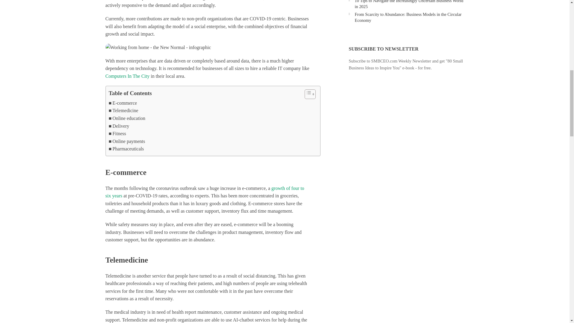 Image resolution: width=574 pixels, height=323 pixels. I want to click on Computers In The City, so click(127, 76).